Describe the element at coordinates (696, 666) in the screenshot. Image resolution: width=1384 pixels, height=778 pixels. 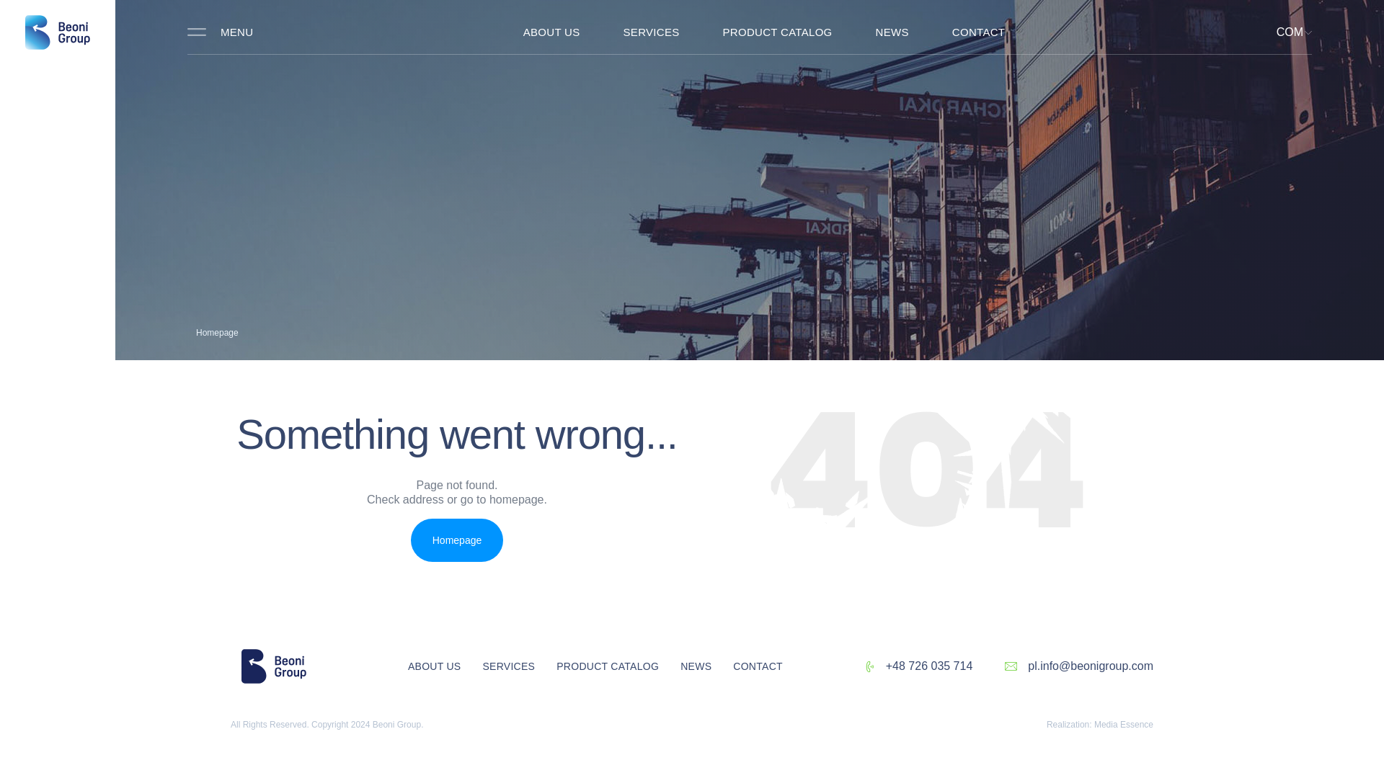
I see `NEWS` at that location.